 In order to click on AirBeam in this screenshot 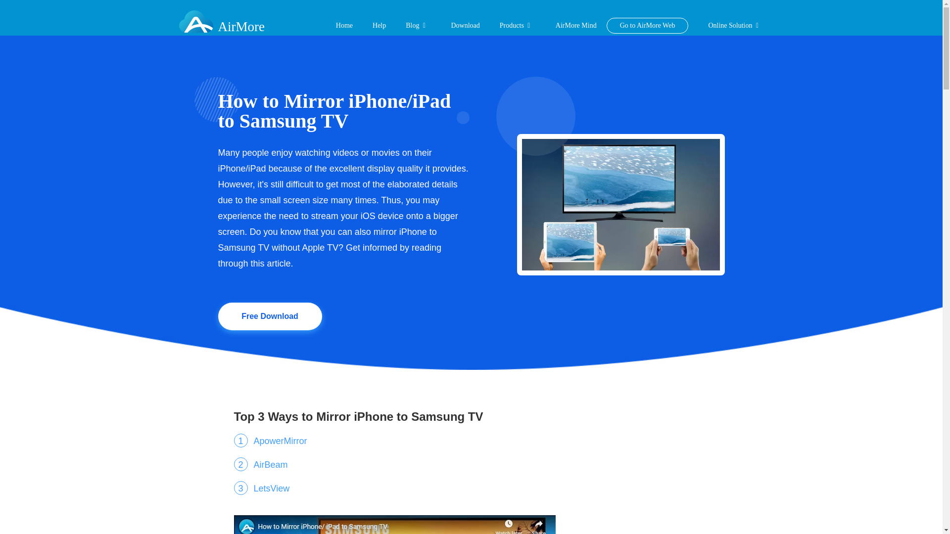, I will do `click(260, 465)`.